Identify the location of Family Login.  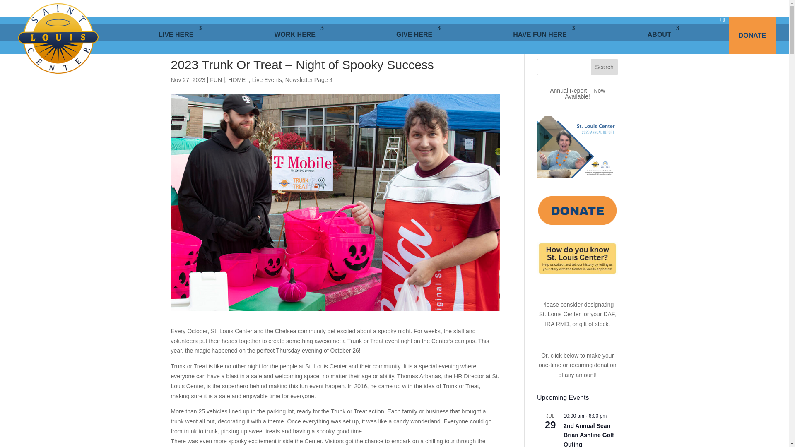
(599, 8).